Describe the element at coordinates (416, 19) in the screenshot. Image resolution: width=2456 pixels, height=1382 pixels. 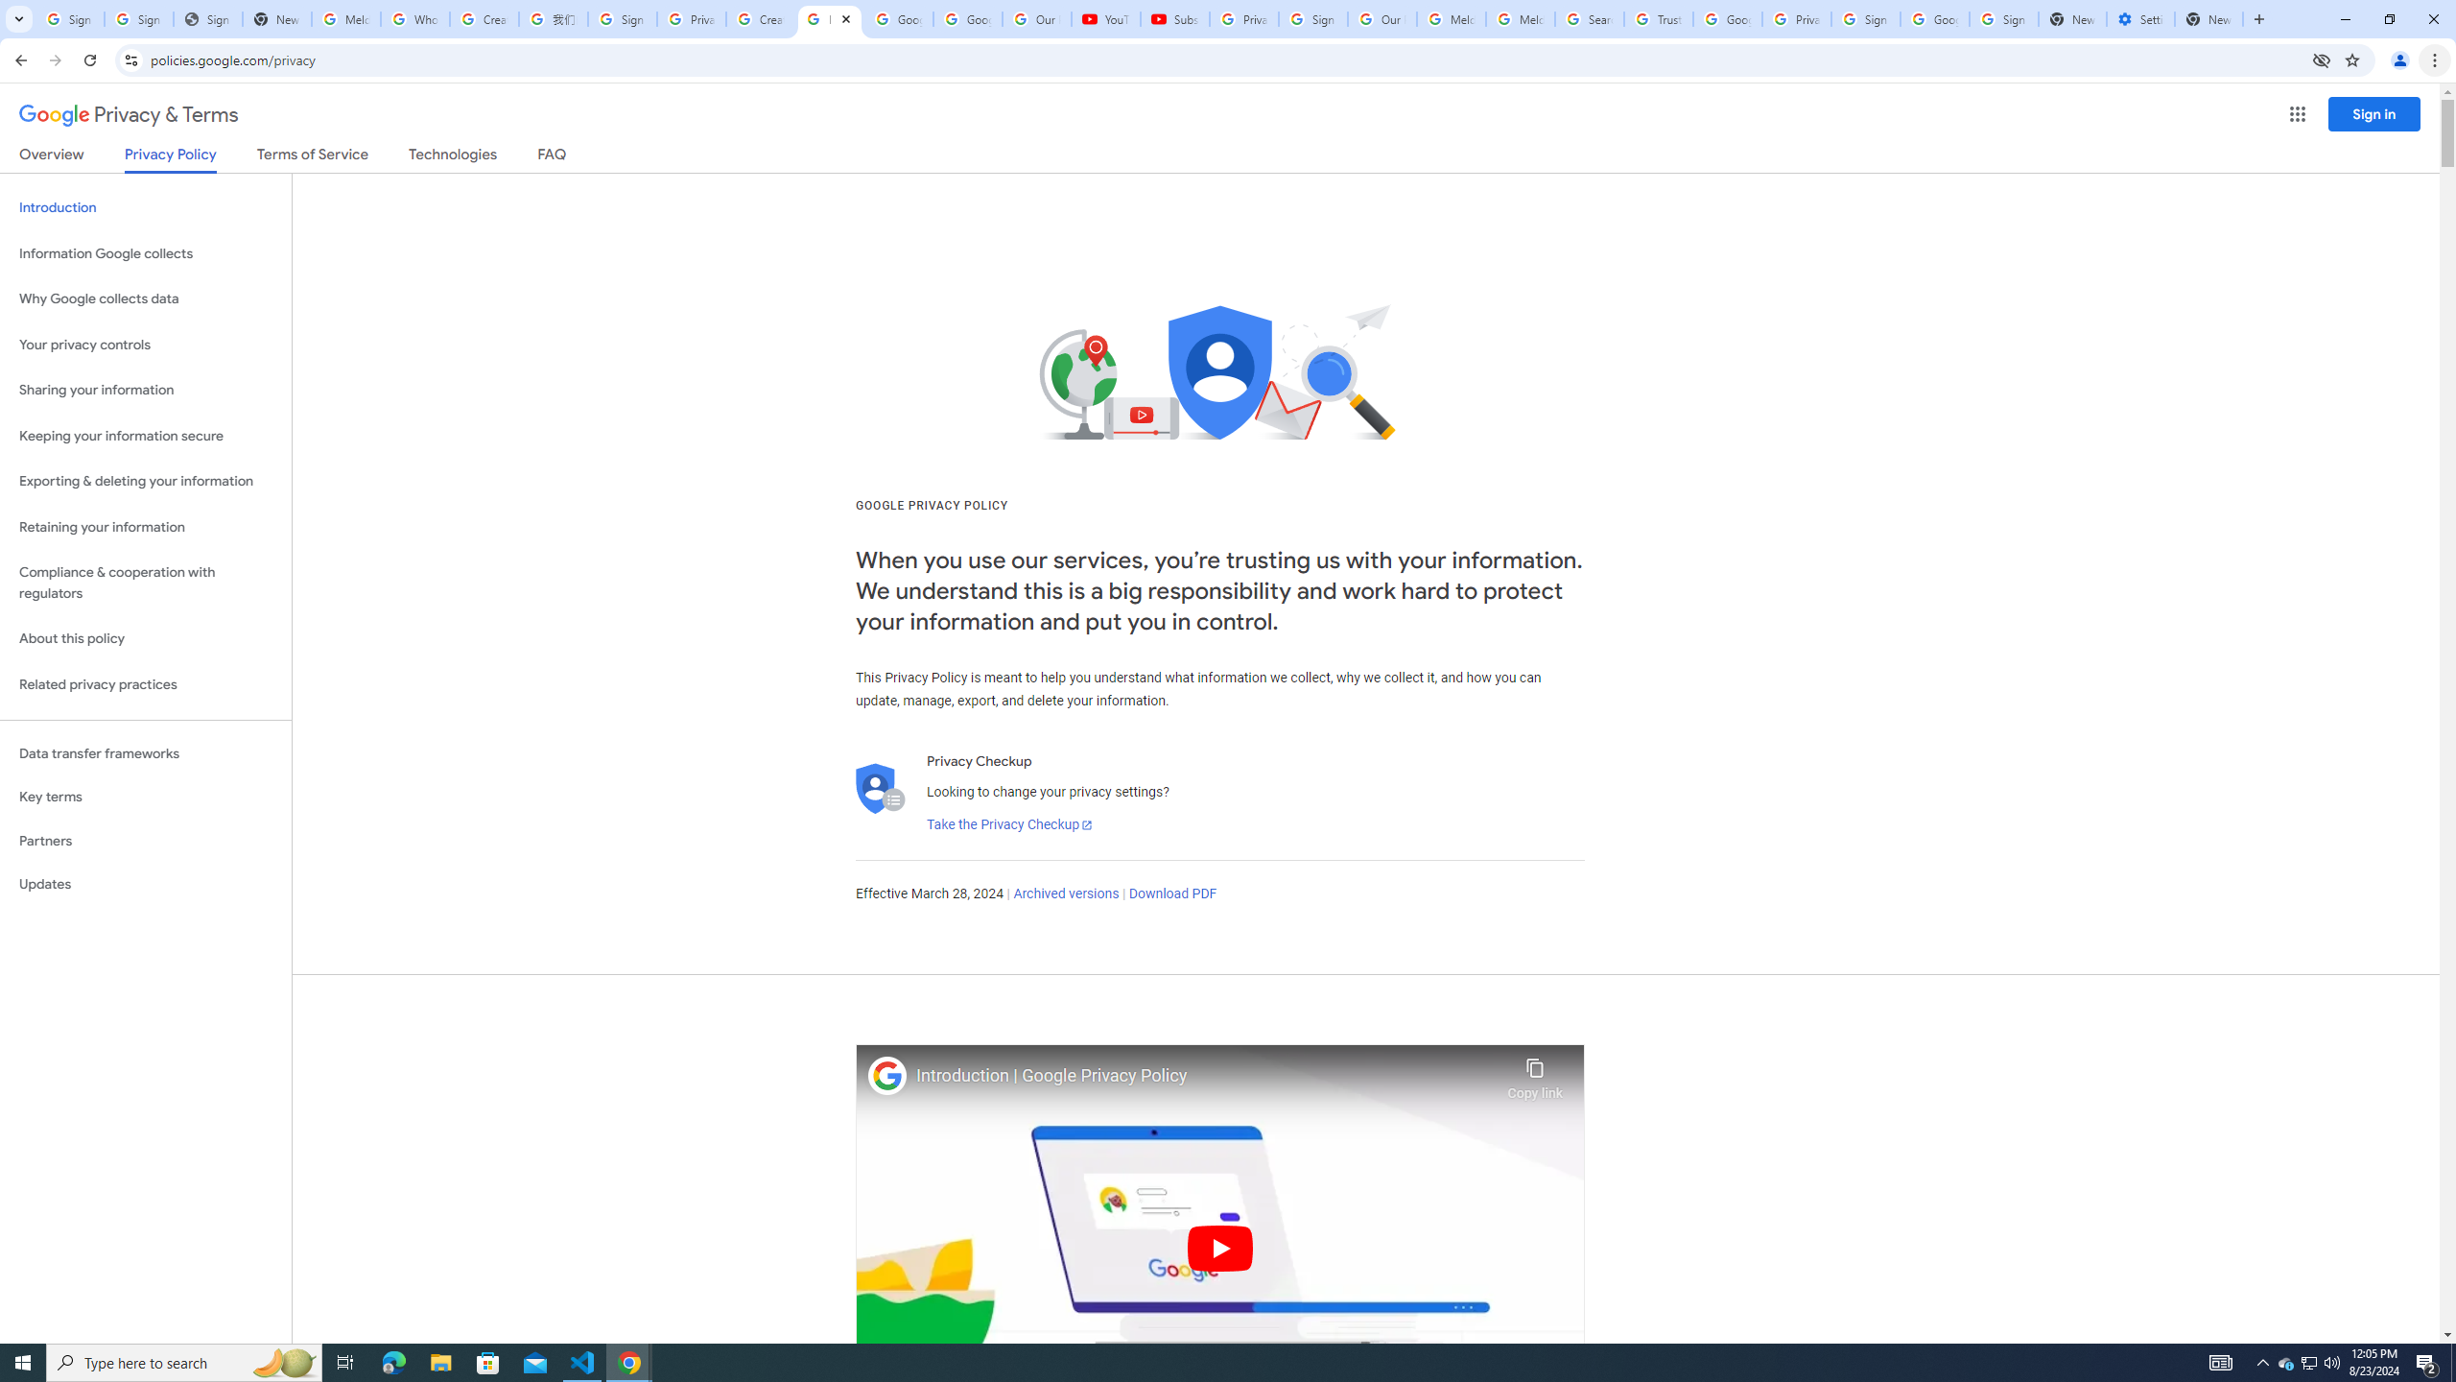
I see `Who is my administrator? - Google Account Help` at that location.